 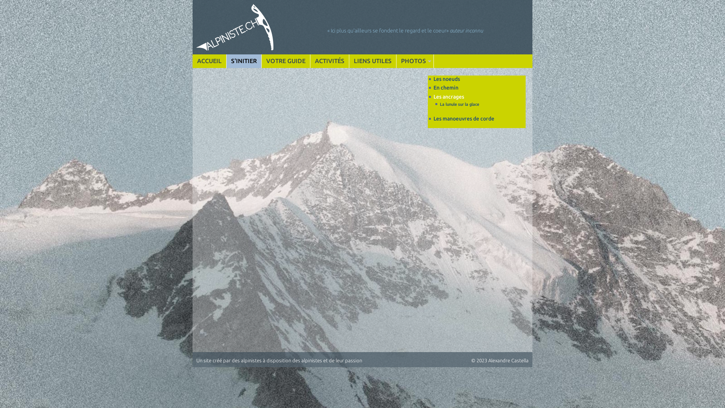 I want to click on Les noeuds, so click(x=447, y=79).